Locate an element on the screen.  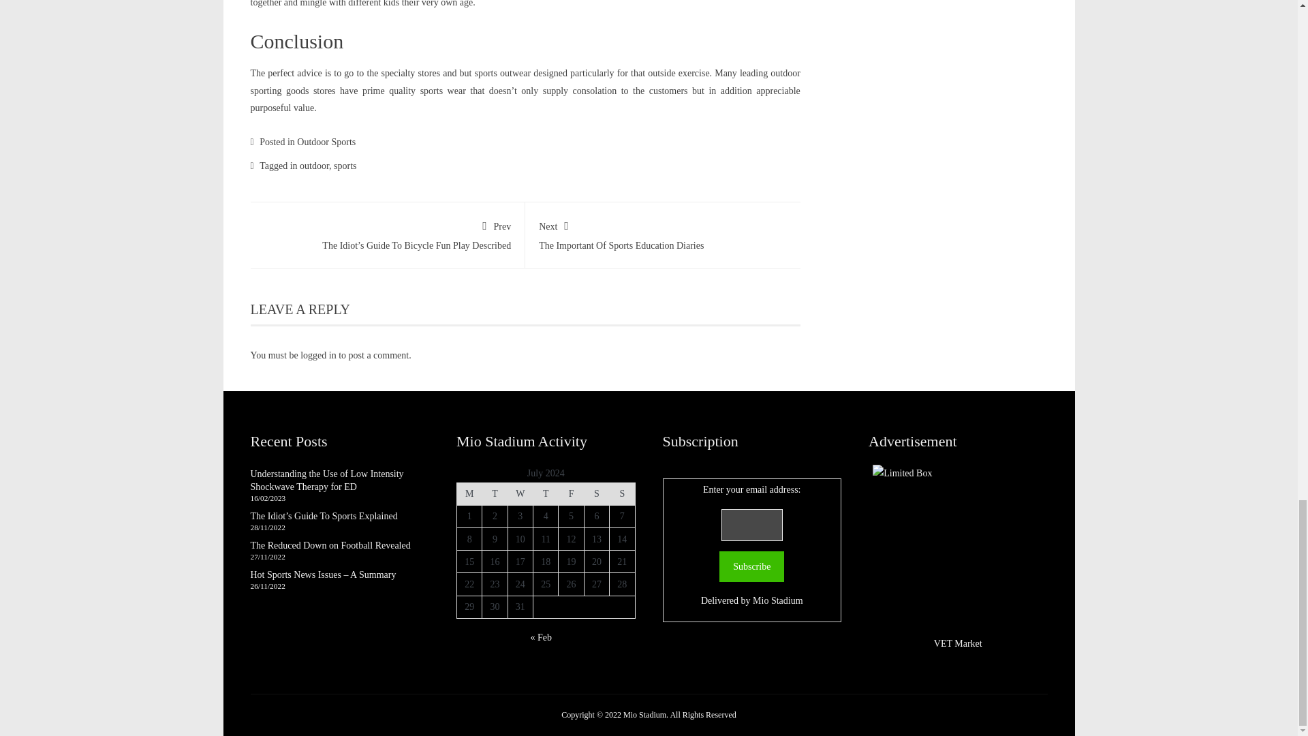
outdoor is located at coordinates (314, 166).